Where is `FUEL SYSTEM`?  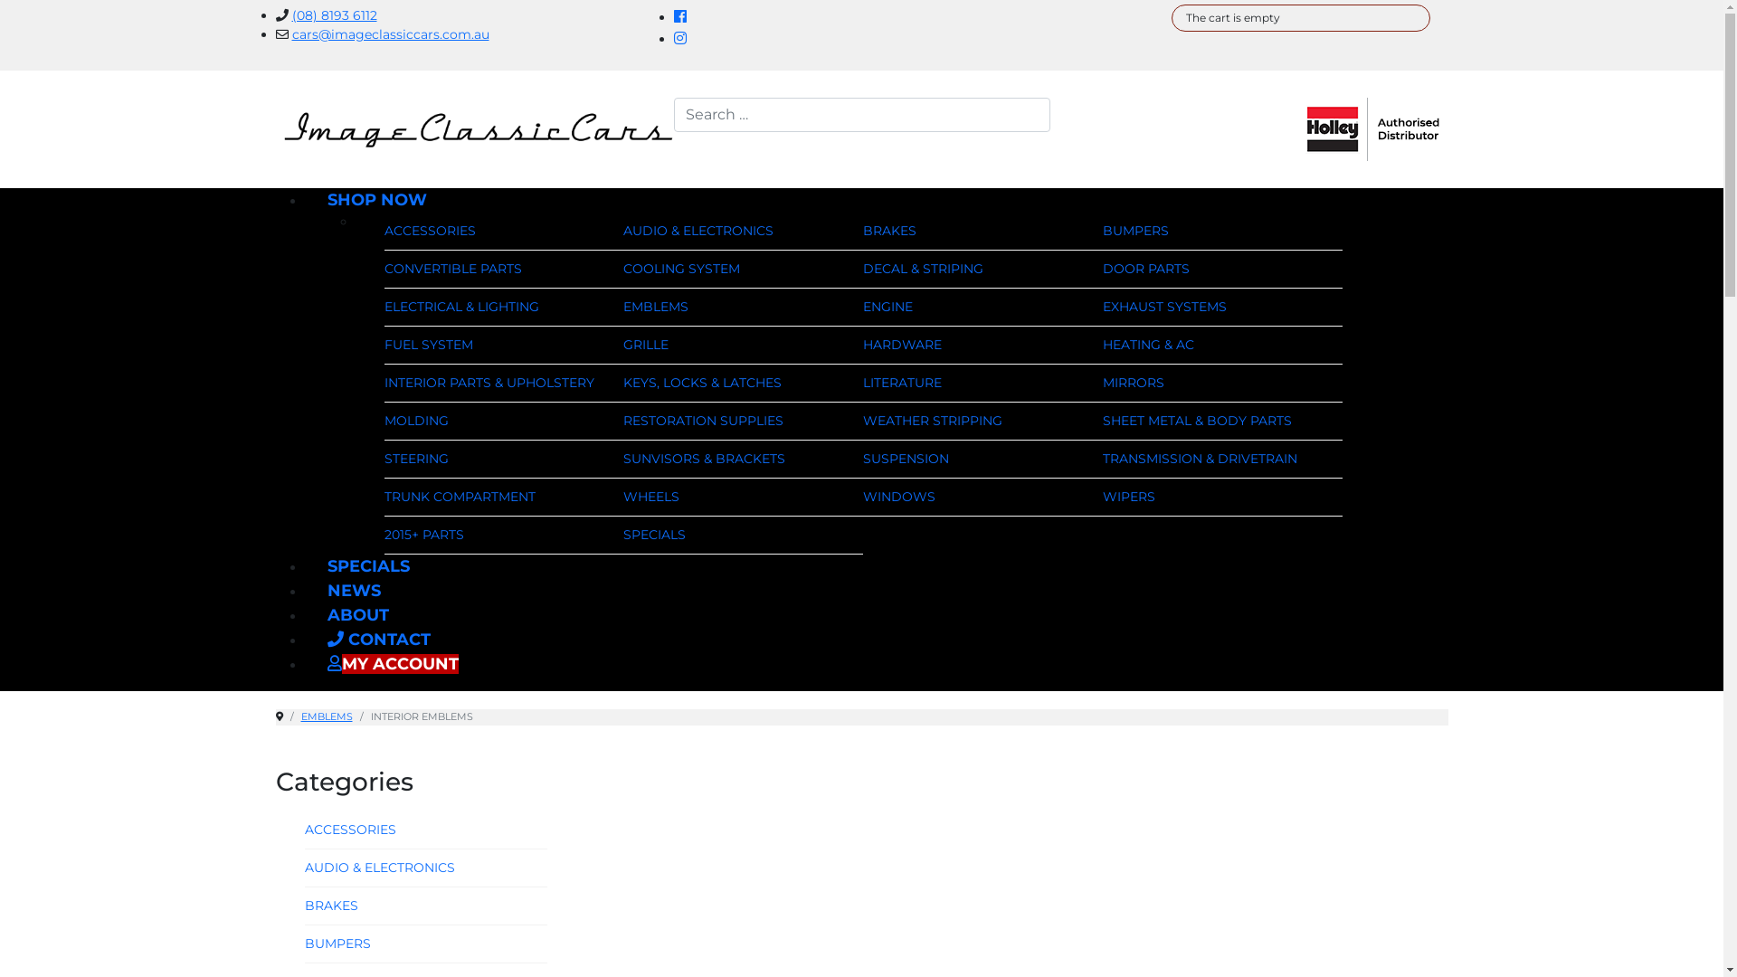
FUEL SYSTEM is located at coordinates (428, 345).